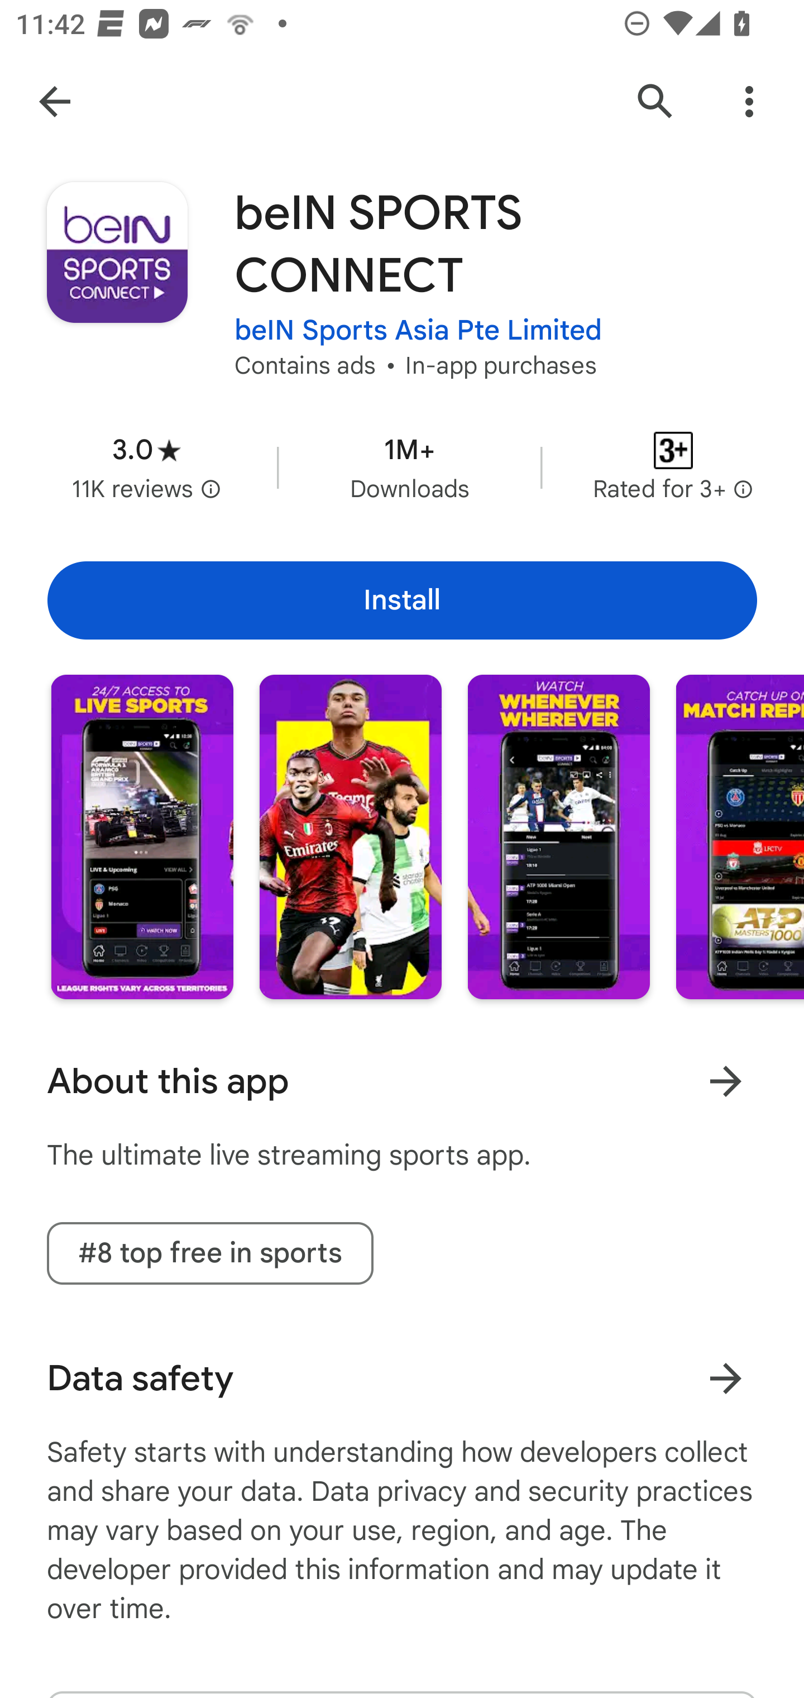 The width and height of the screenshot is (804, 1698). What do you see at coordinates (402, 600) in the screenshot?
I see `Install` at bounding box center [402, 600].